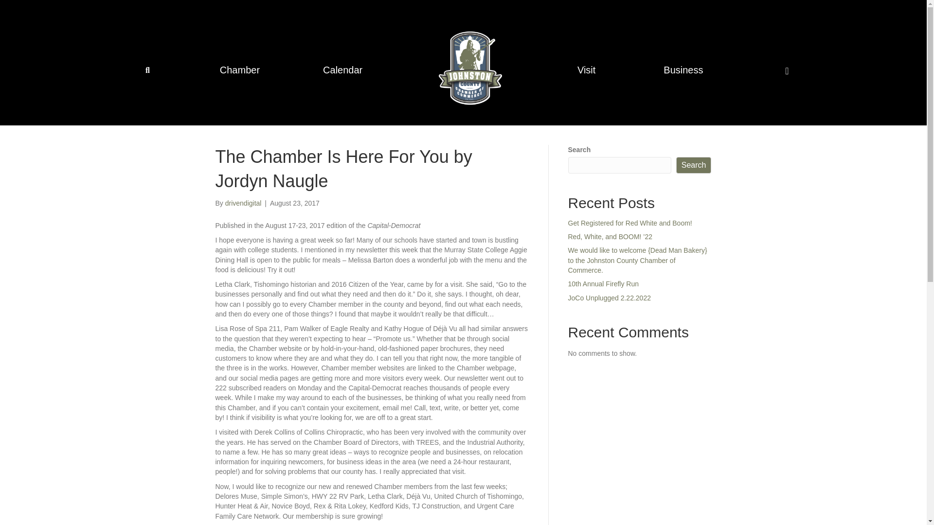 This screenshot has height=525, width=934. I want to click on Calendar, so click(342, 70).